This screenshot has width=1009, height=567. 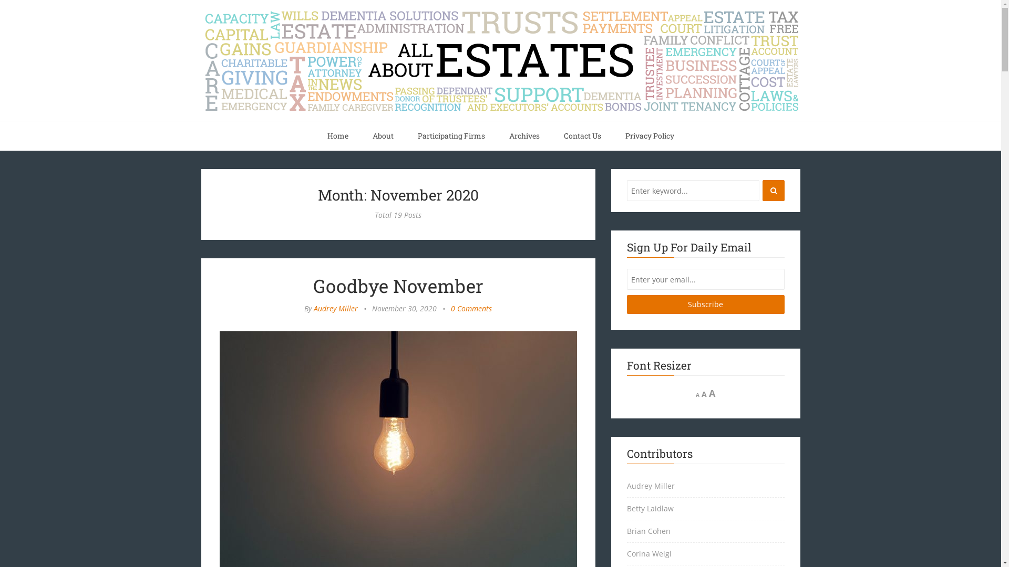 What do you see at coordinates (705, 554) in the screenshot?
I see `Corina Weigl` at bounding box center [705, 554].